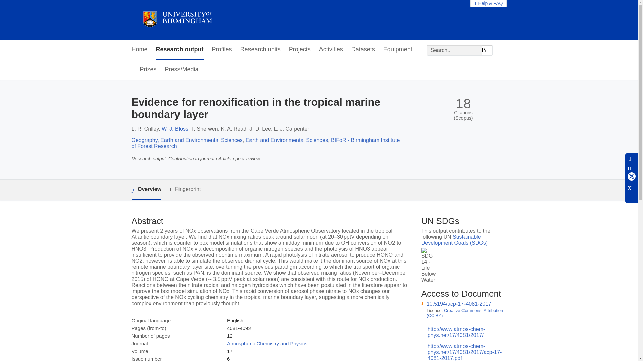 The image size is (643, 361). I want to click on Research units, so click(261, 50).